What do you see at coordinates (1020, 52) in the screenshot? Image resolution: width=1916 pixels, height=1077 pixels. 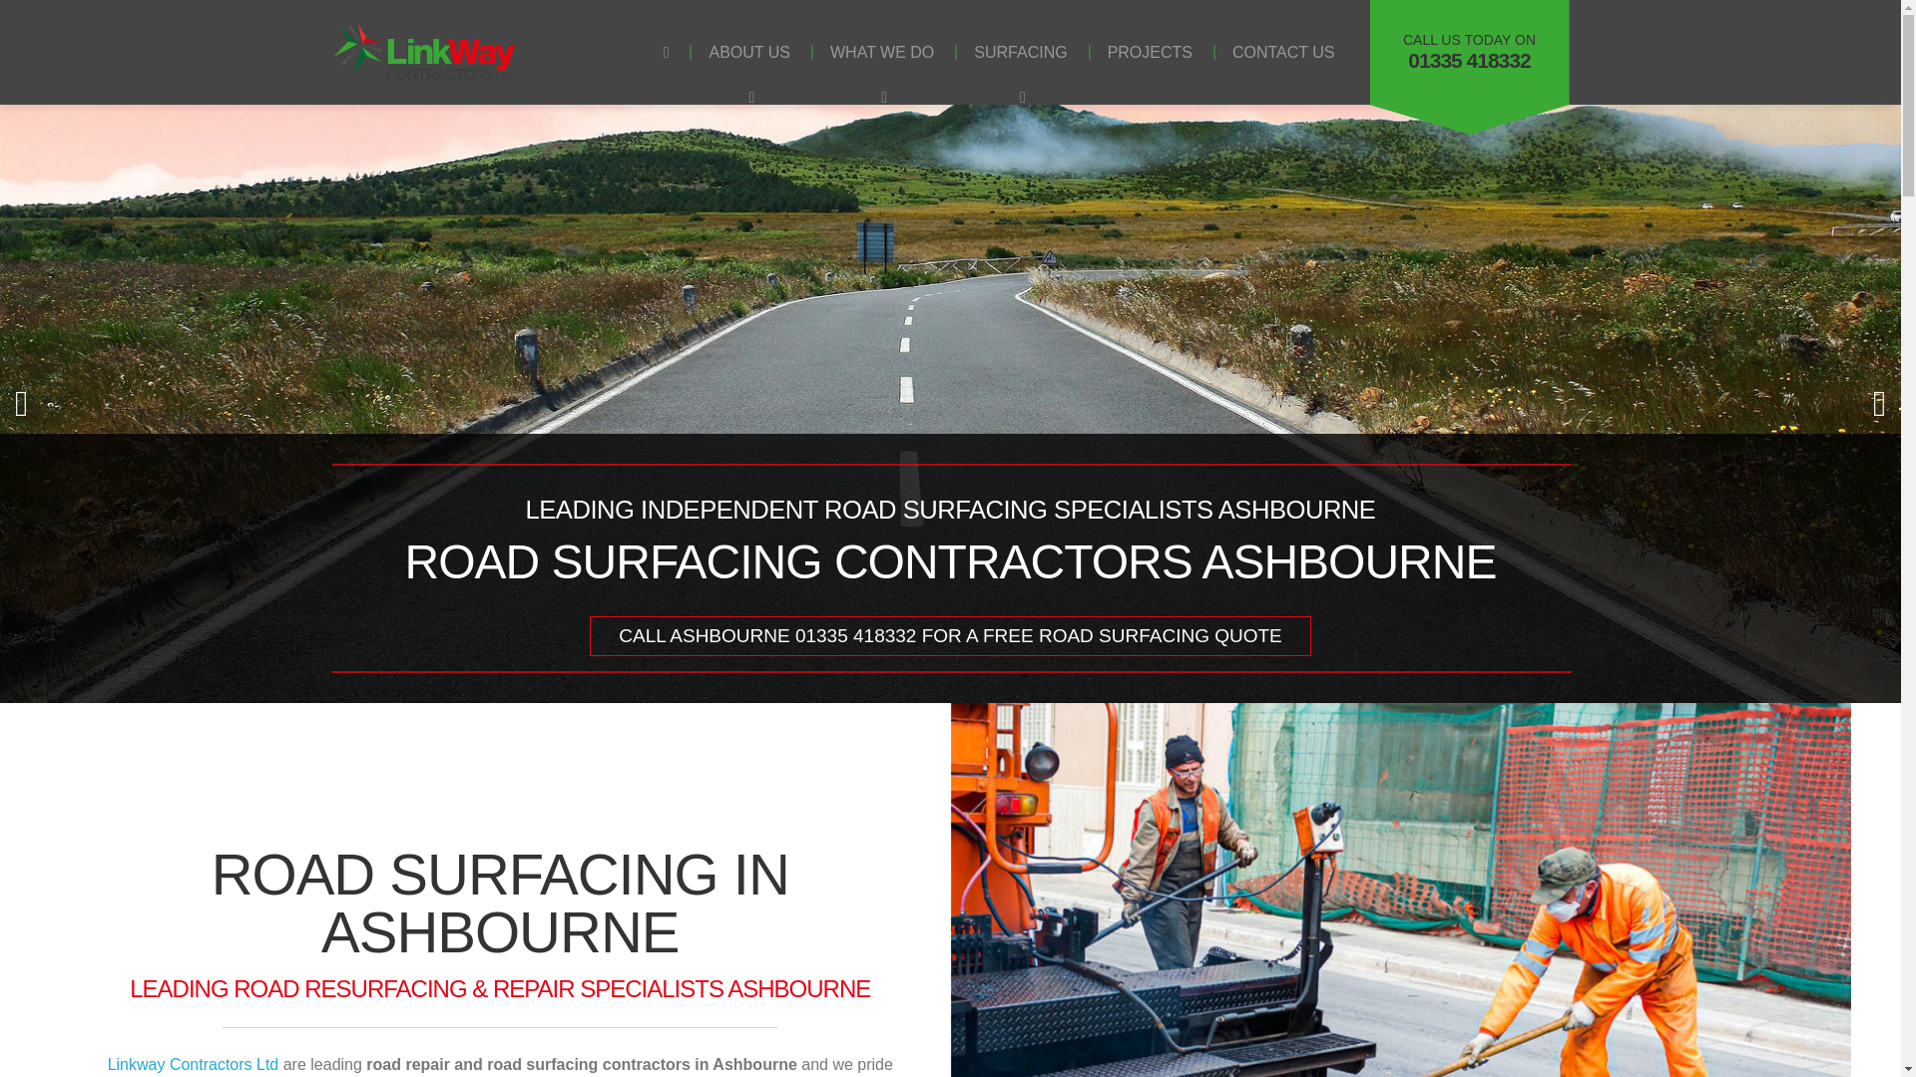 I see `SURFACING` at bounding box center [1020, 52].